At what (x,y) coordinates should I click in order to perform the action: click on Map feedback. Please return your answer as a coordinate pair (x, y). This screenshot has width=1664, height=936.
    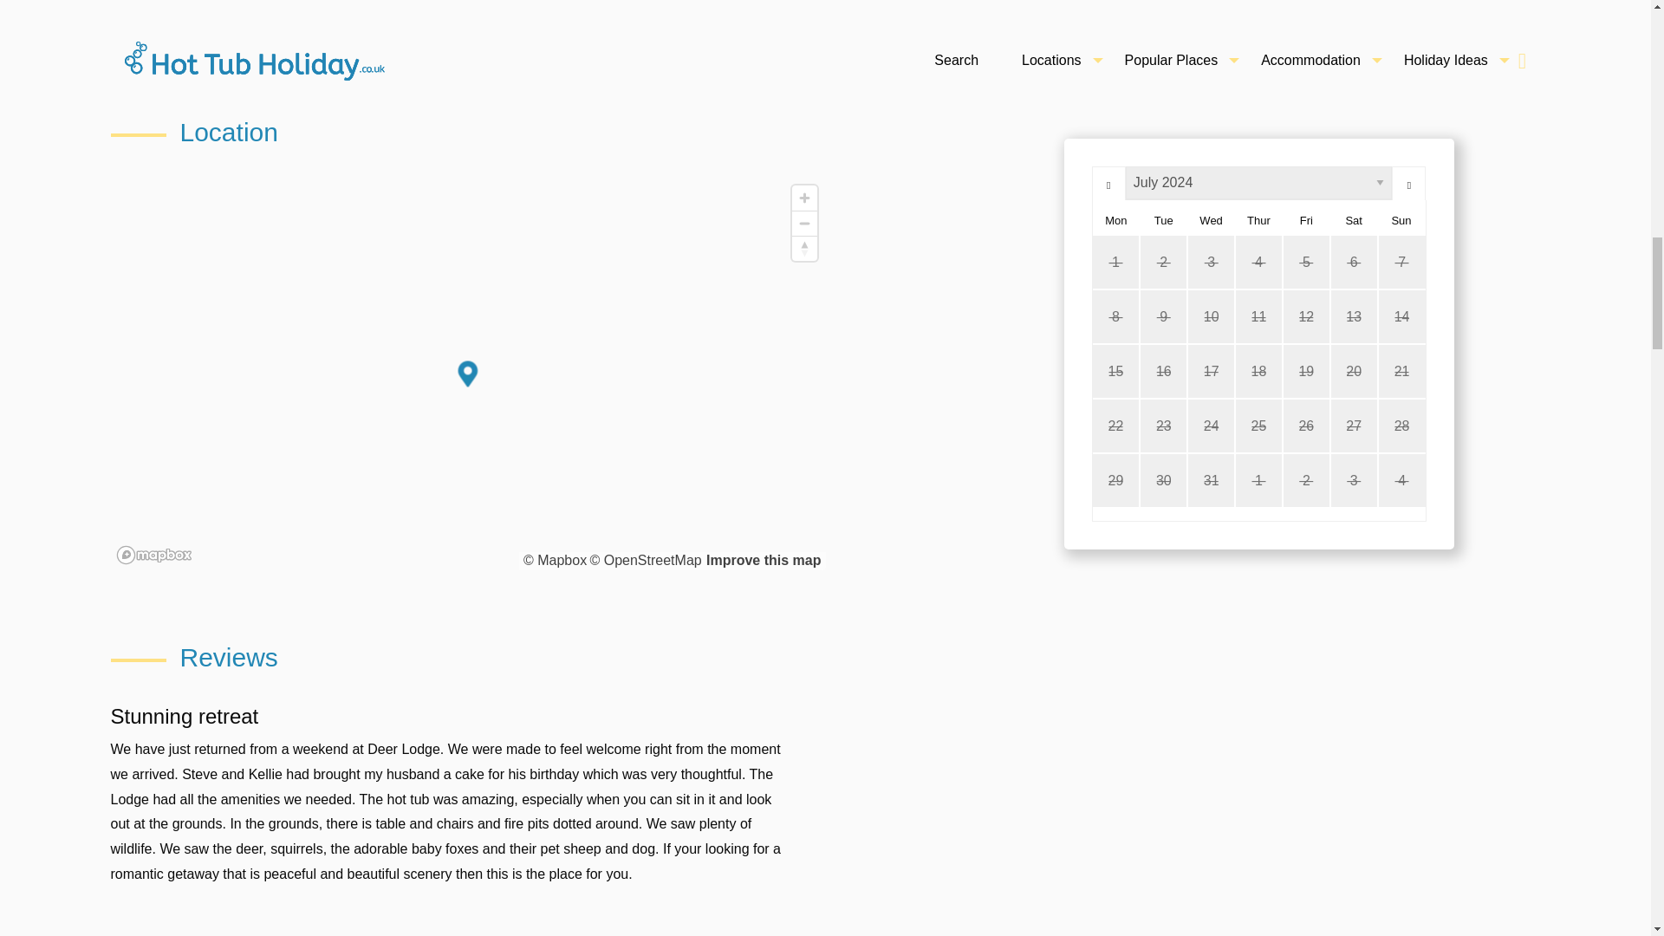
    Looking at the image, I should click on (763, 560).